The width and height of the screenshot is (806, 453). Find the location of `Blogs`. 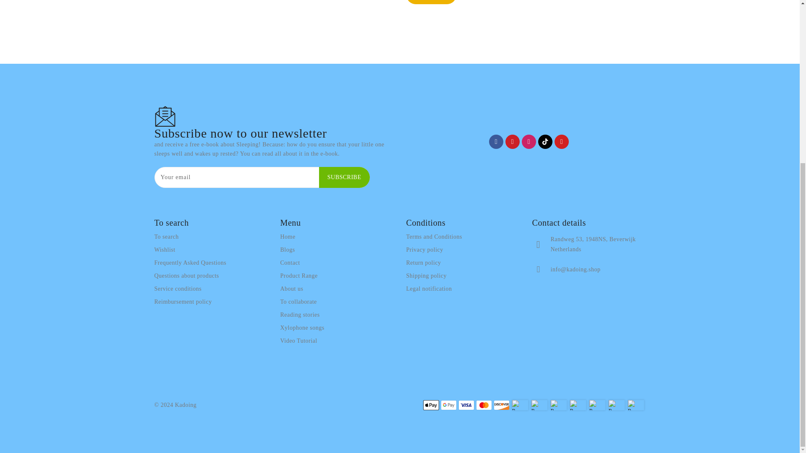

Blogs is located at coordinates (288, 250).